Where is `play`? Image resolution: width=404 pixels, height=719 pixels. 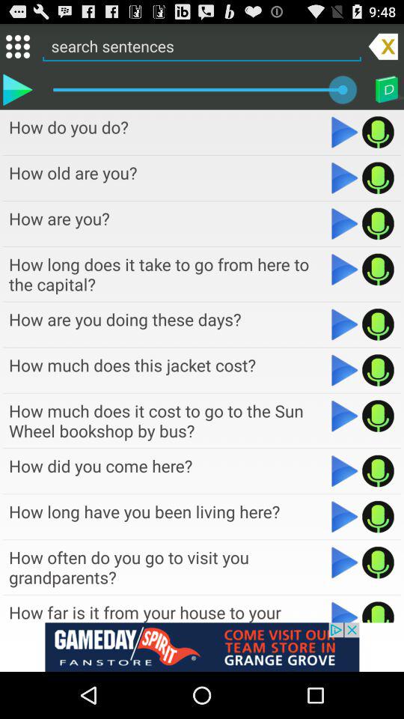 play is located at coordinates (344, 562).